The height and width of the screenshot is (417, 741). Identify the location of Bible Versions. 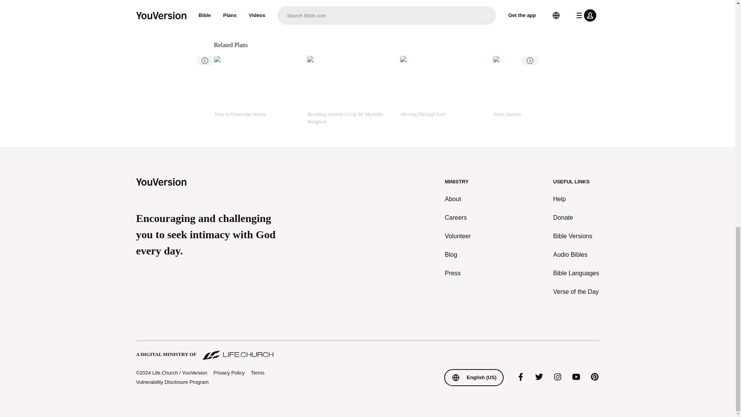
(576, 236).